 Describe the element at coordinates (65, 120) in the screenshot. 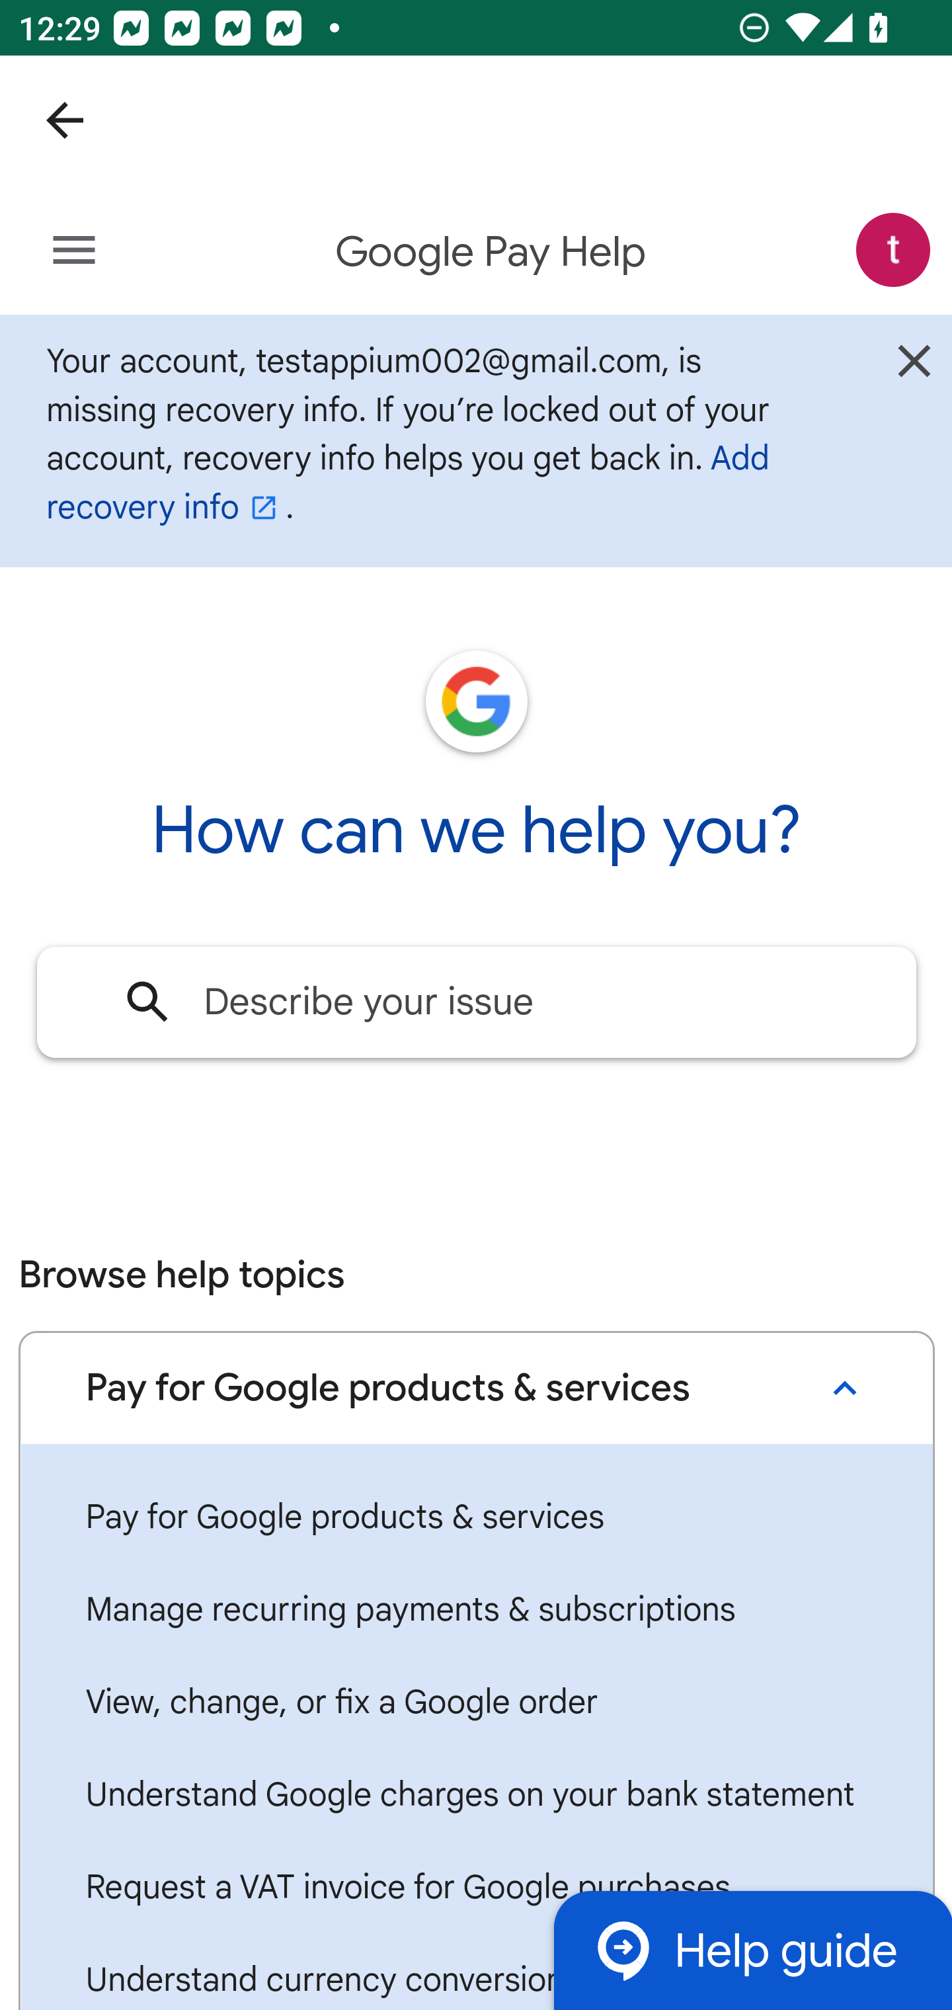

I see `Navigate up` at that location.